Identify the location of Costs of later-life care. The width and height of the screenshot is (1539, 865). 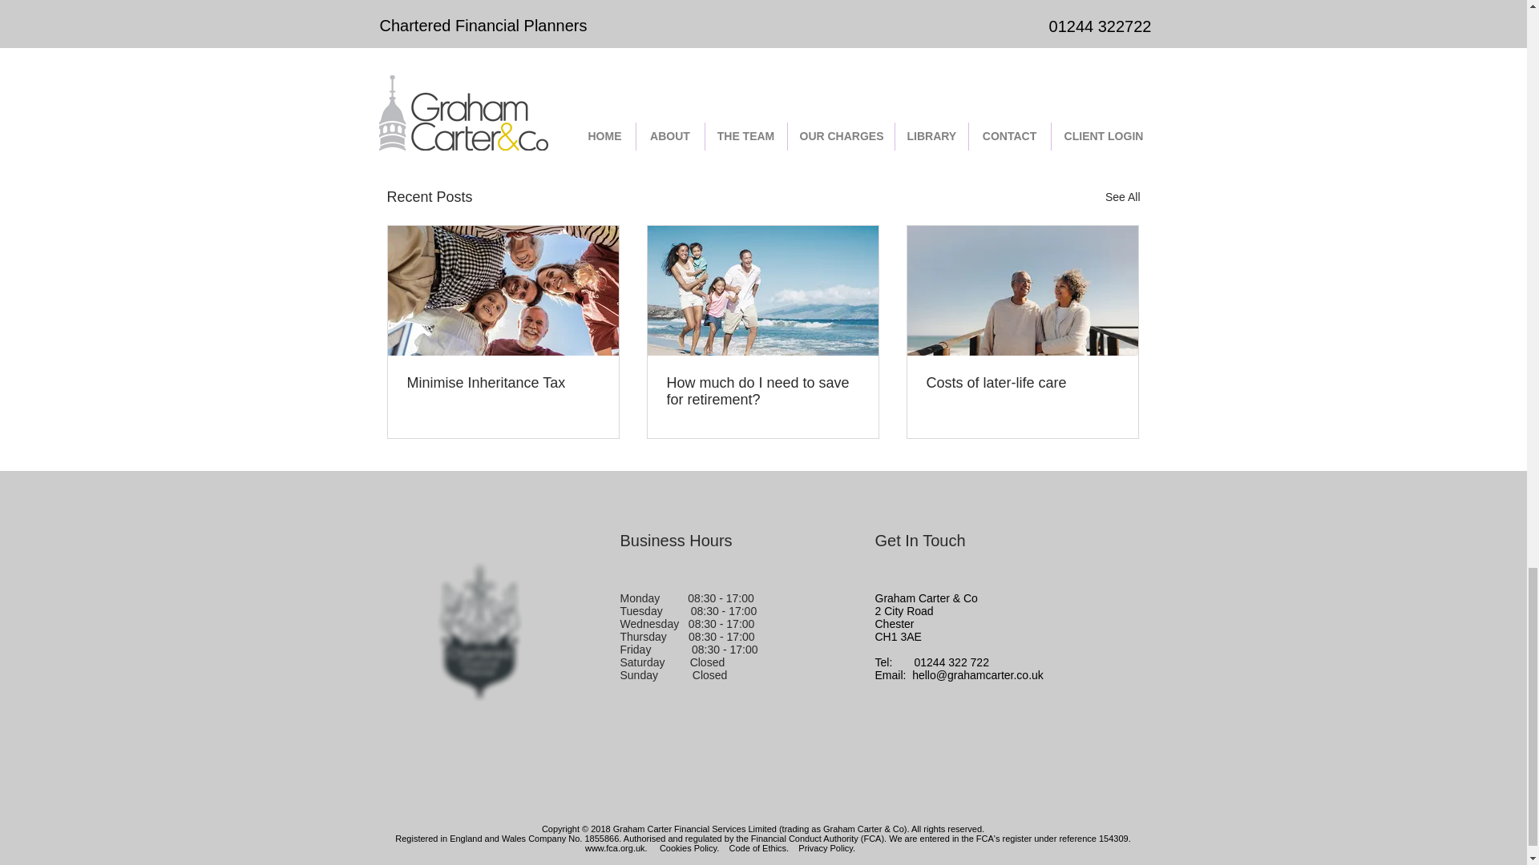
(1022, 383).